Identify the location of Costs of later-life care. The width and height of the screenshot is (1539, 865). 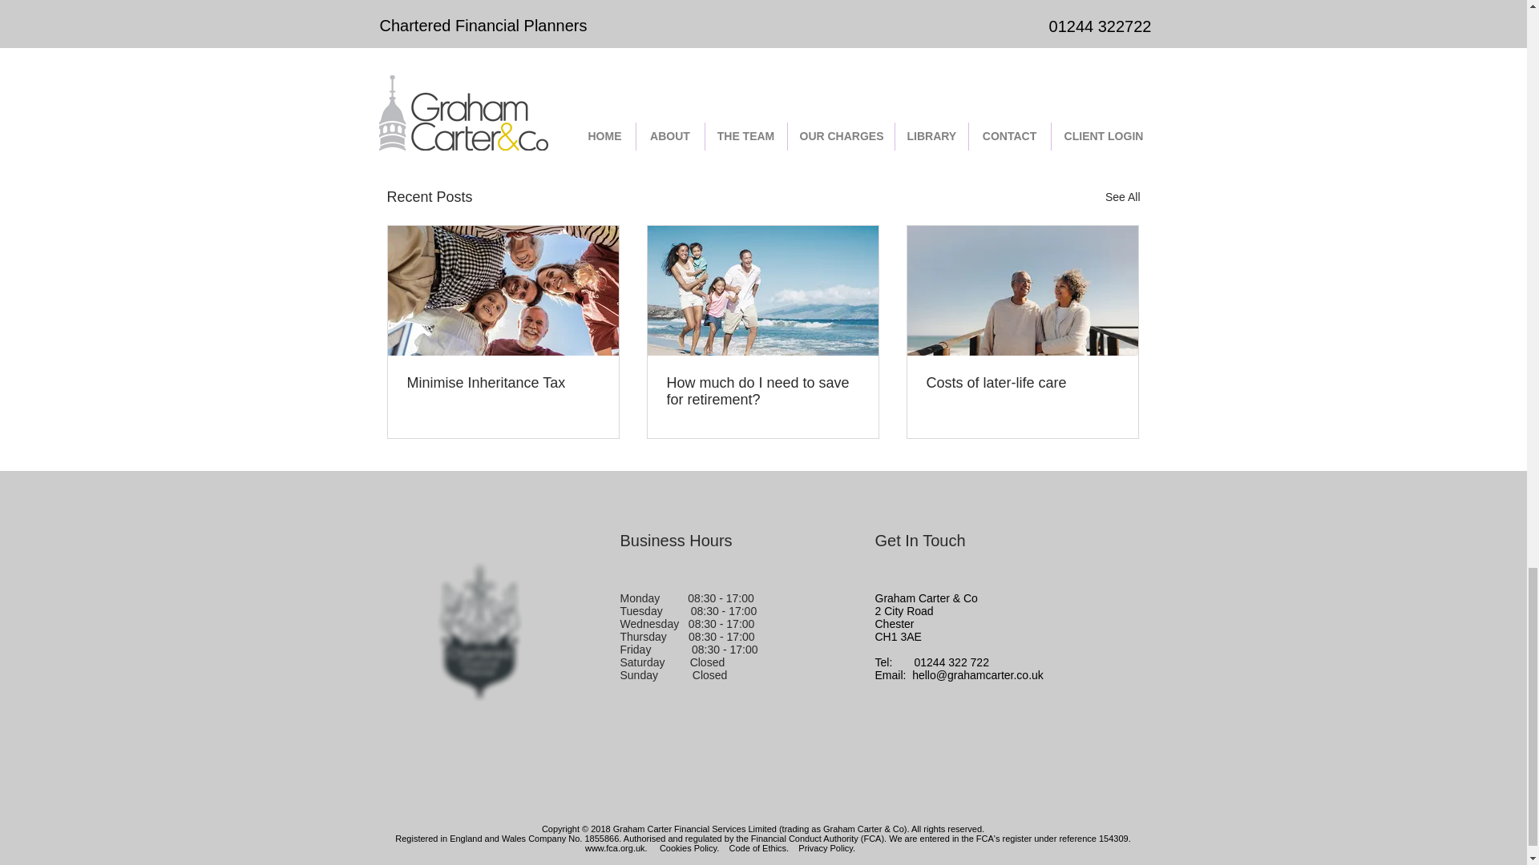
(1022, 383).